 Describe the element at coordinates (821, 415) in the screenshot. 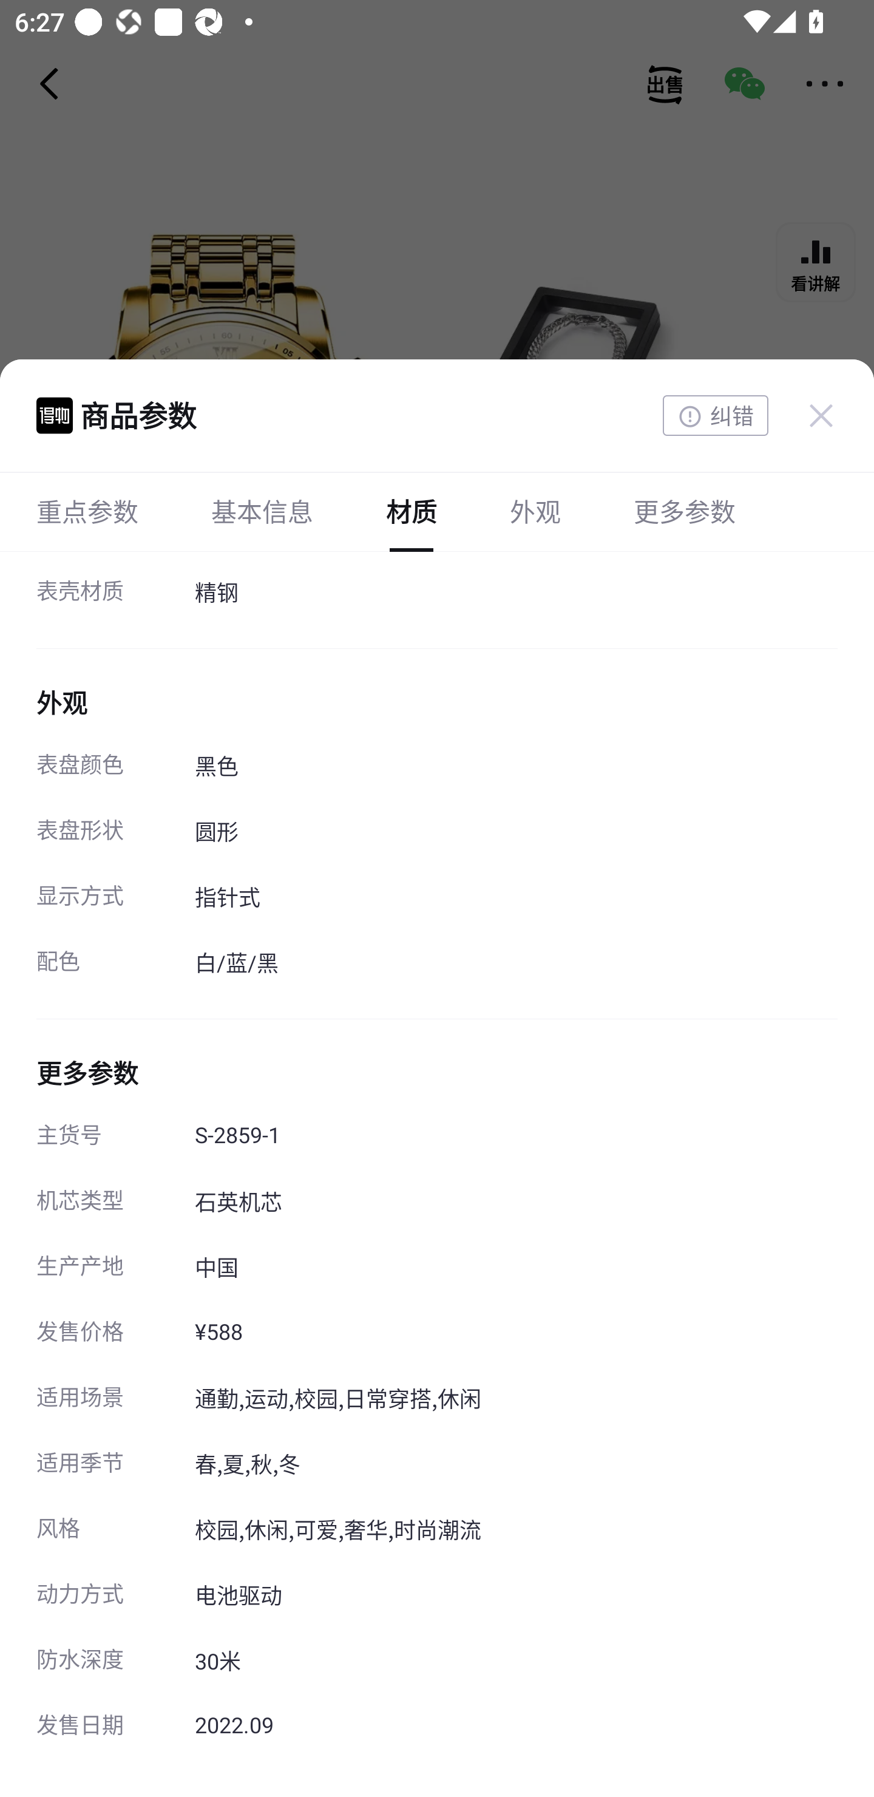

I see `` at that location.